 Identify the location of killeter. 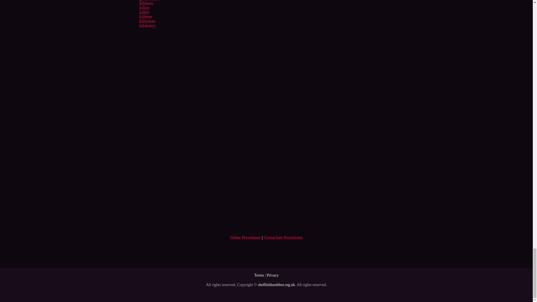
(145, 16).